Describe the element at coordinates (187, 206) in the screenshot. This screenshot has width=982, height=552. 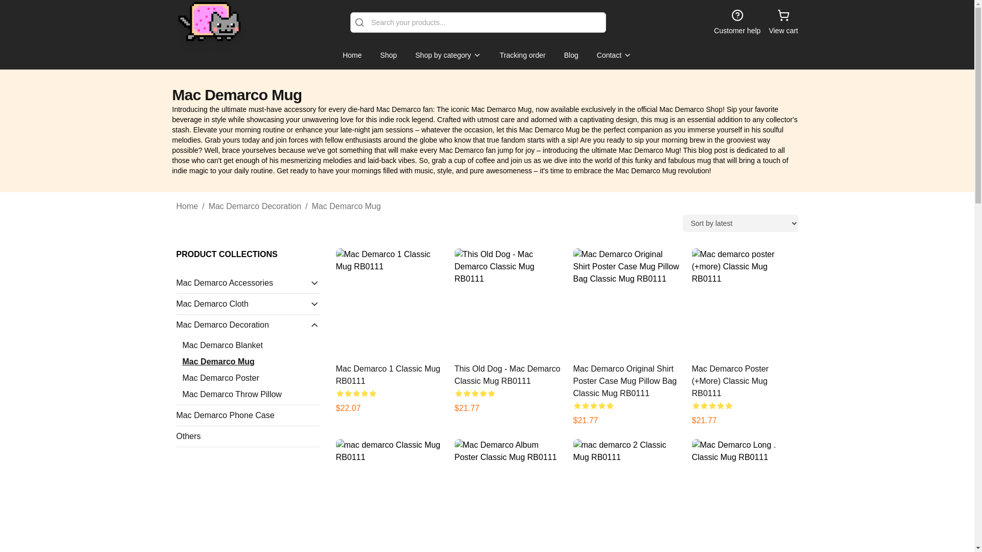
I see `Home` at that location.